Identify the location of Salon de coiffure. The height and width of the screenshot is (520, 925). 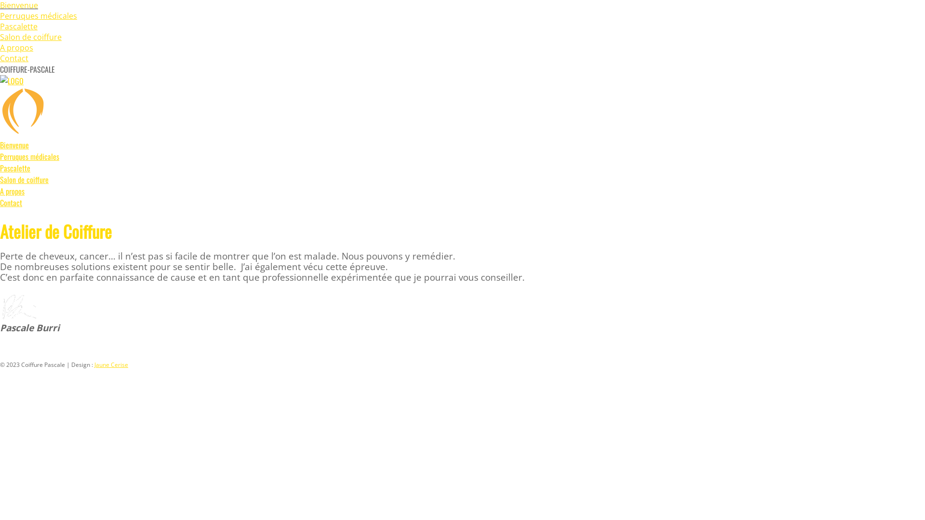
(31, 37).